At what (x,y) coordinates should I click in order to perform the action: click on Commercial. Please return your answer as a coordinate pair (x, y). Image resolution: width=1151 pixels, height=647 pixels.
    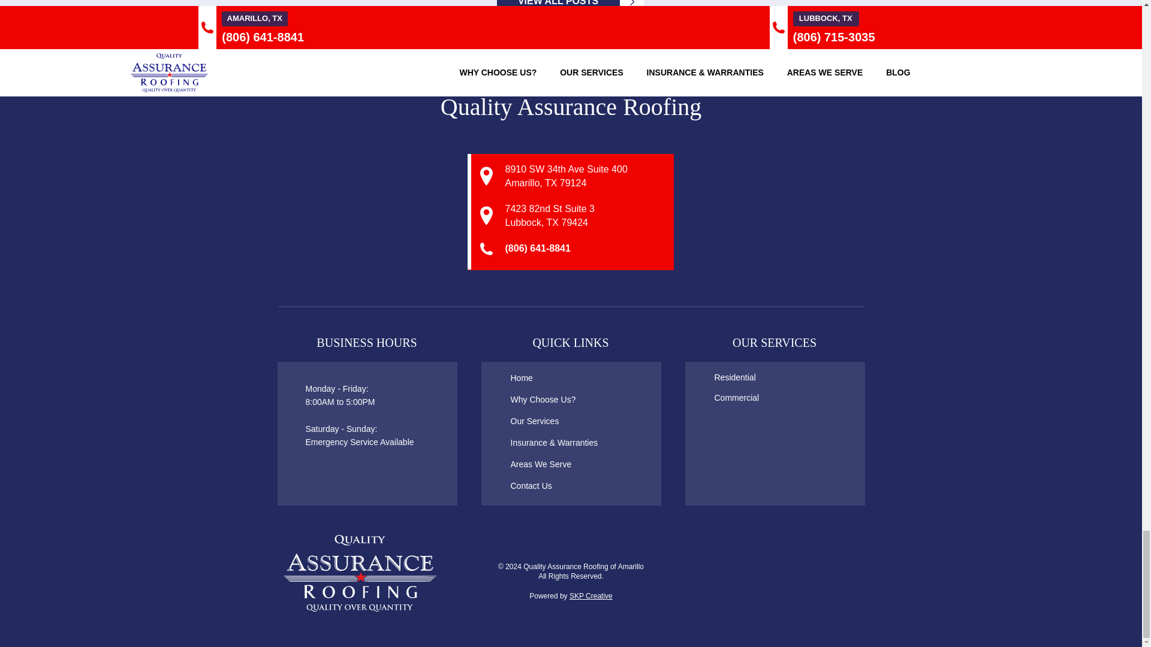
    Looking at the image, I should click on (751, 398).